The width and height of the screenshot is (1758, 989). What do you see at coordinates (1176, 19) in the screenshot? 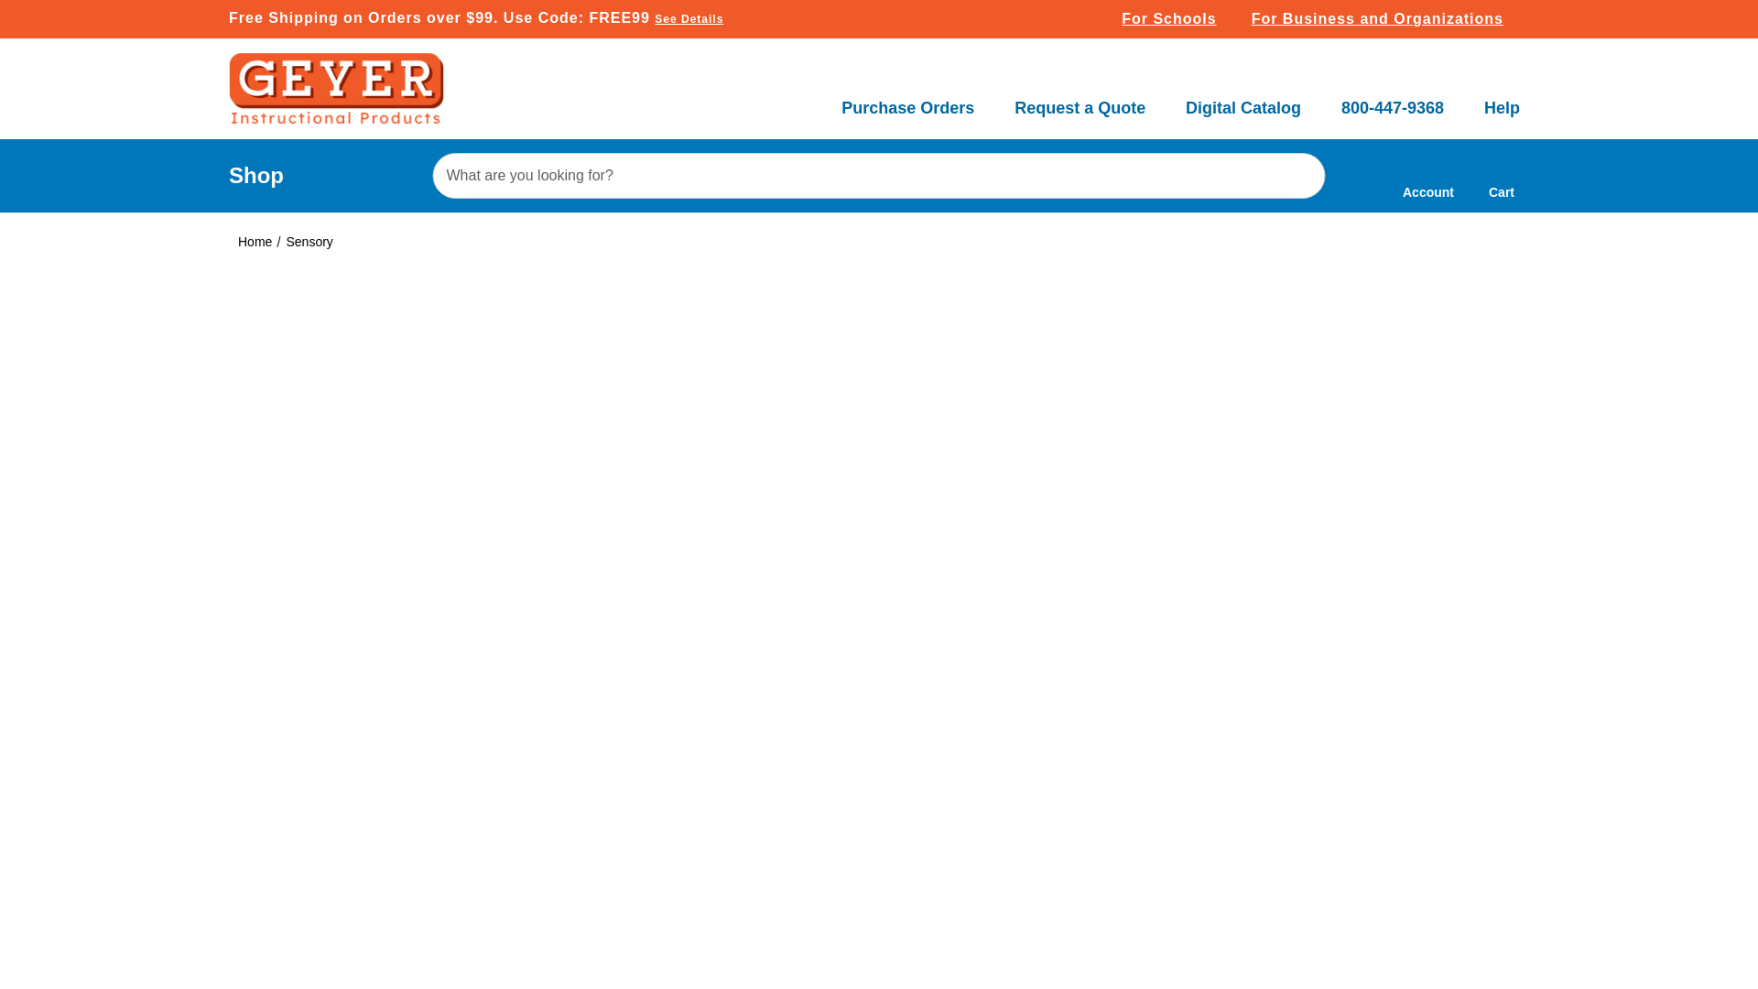
I see `For Schools` at bounding box center [1176, 19].